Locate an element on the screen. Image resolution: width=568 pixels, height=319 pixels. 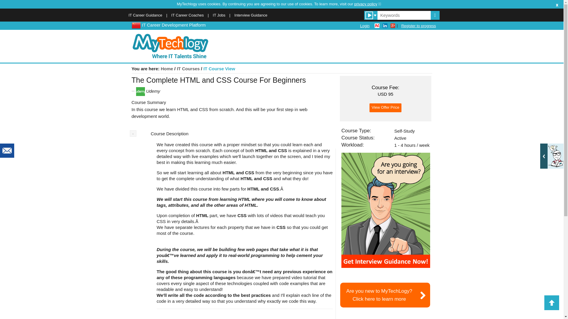
Interview Guidance is located at coordinates (385, 108).